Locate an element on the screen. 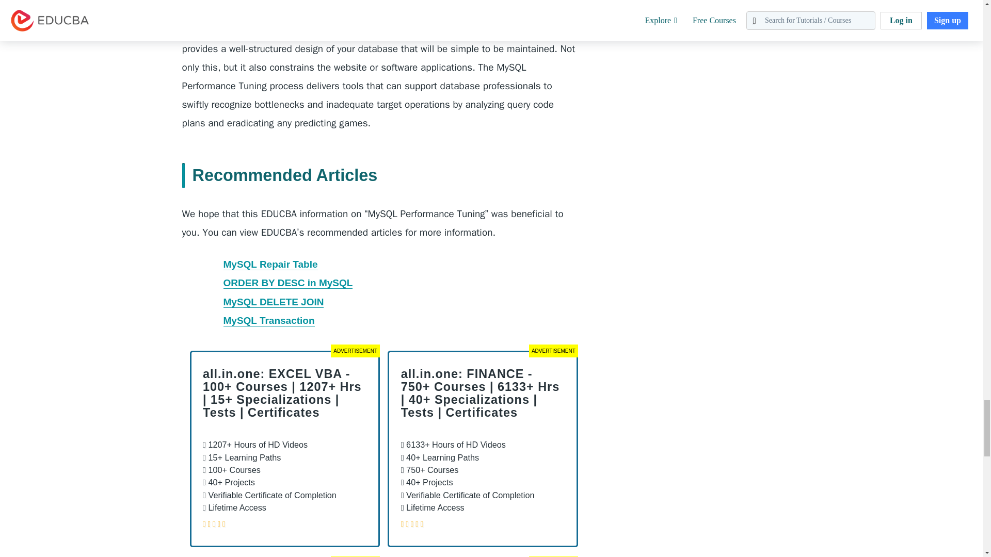 The width and height of the screenshot is (991, 557). ORDER BY DESC in MySQL is located at coordinates (288, 283).